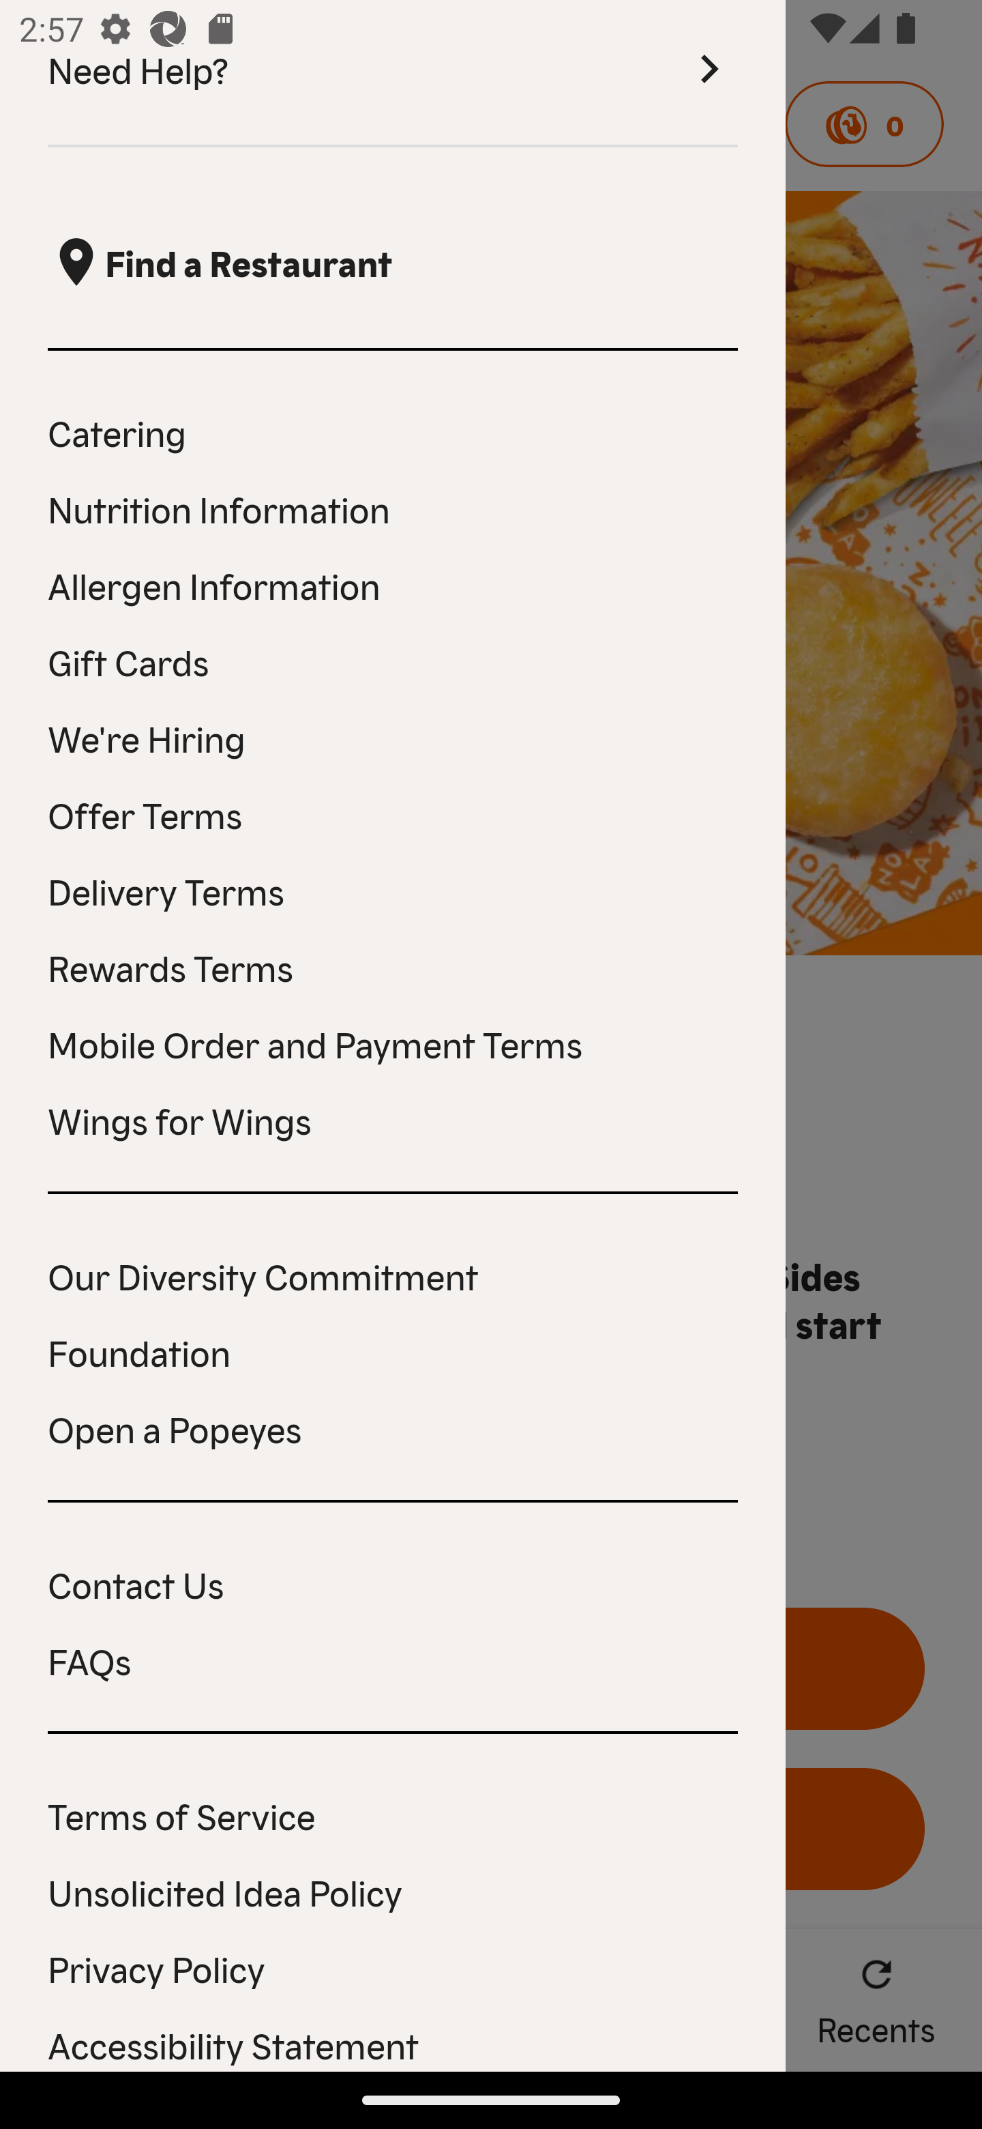 The image size is (982, 2129). What do you see at coordinates (393, 74) in the screenshot?
I see `Need Help? Need Help? ` at bounding box center [393, 74].